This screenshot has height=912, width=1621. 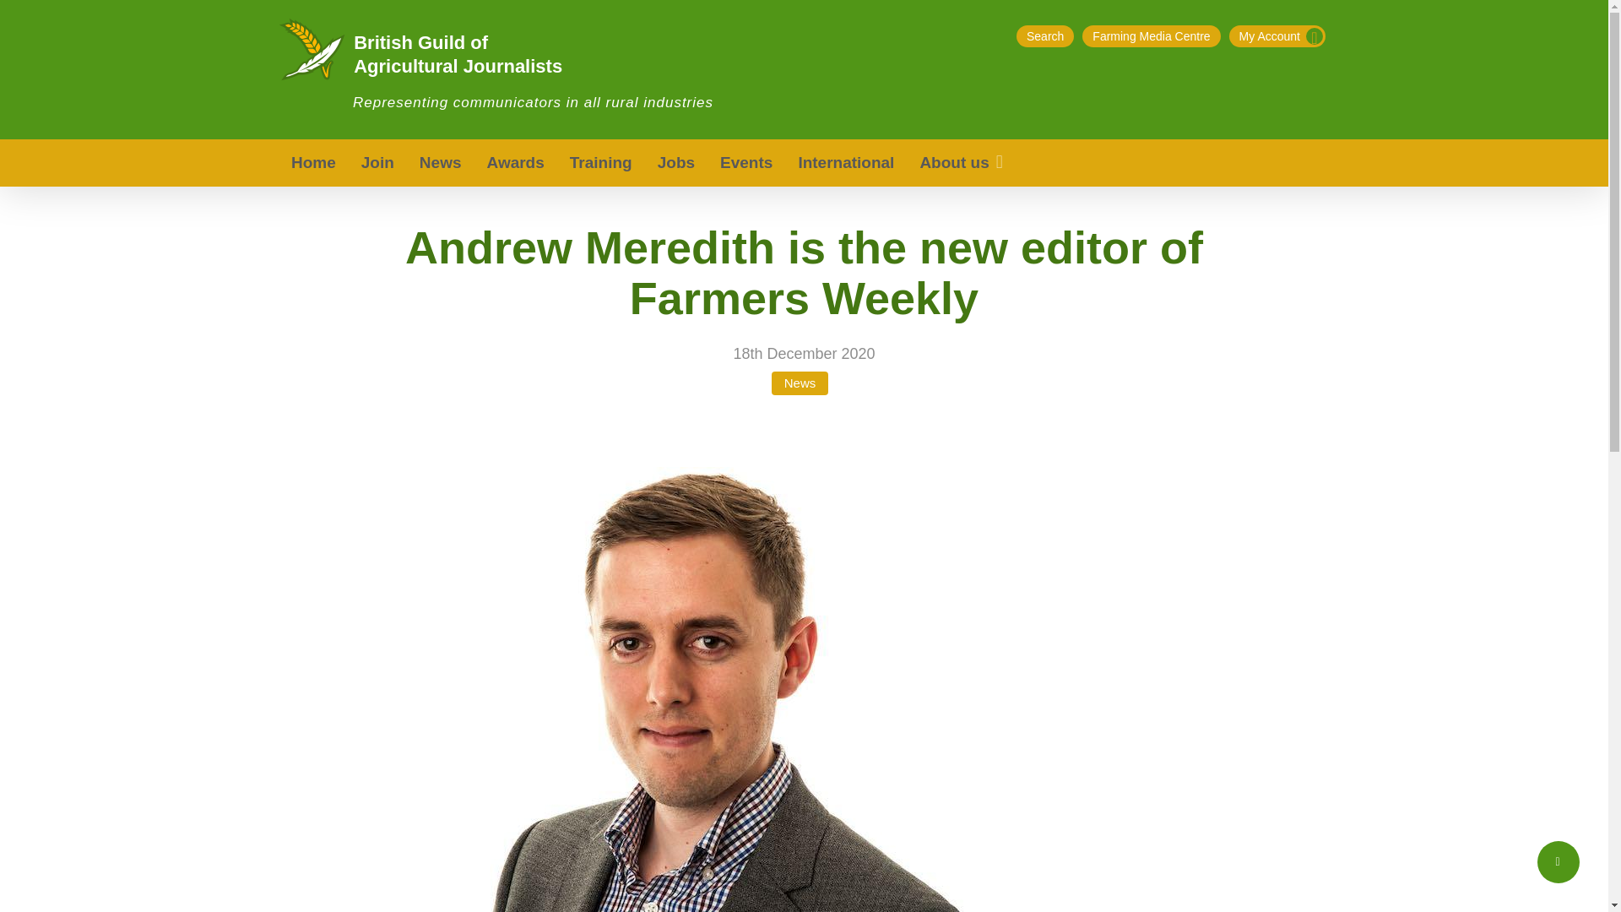 What do you see at coordinates (675, 163) in the screenshot?
I see `Jobs` at bounding box center [675, 163].